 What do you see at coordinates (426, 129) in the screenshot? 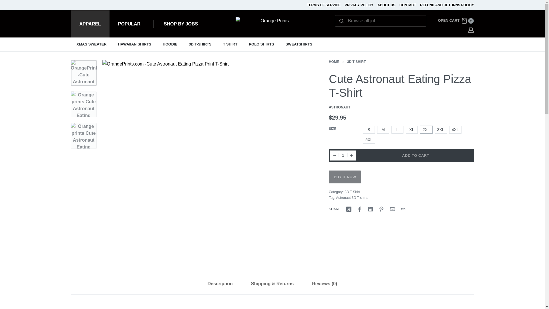
I see `2XL` at bounding box center [426, 129].